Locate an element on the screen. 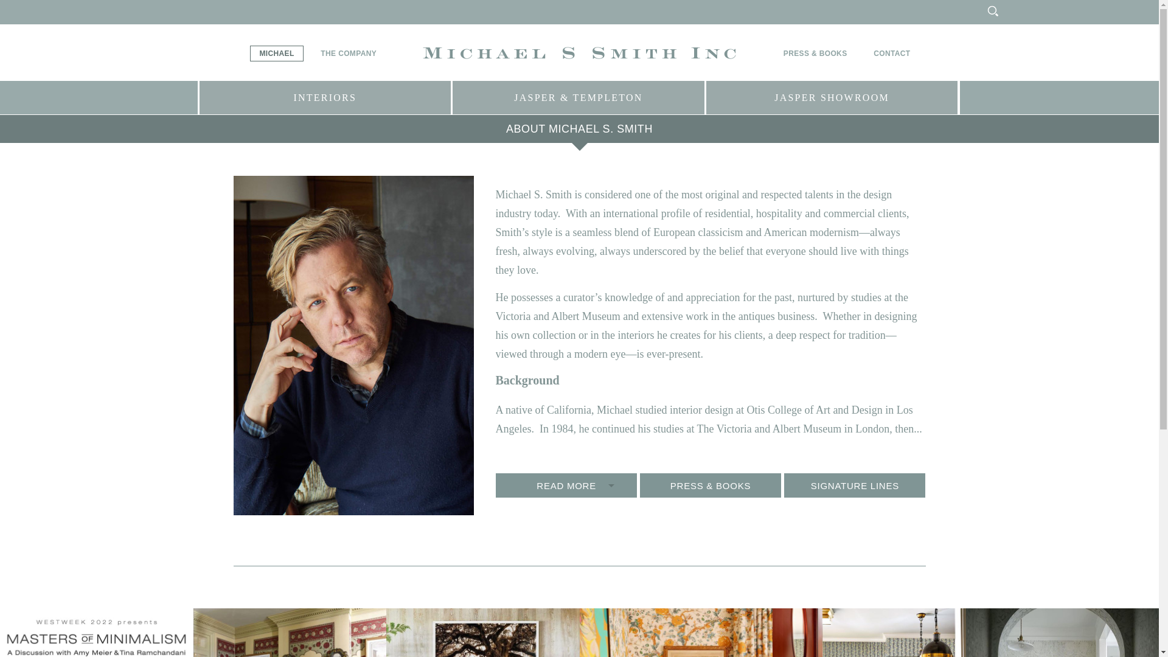 The height and width of the screenshot is (657, 1168). READ MORE is located at coordinates (566, 485).